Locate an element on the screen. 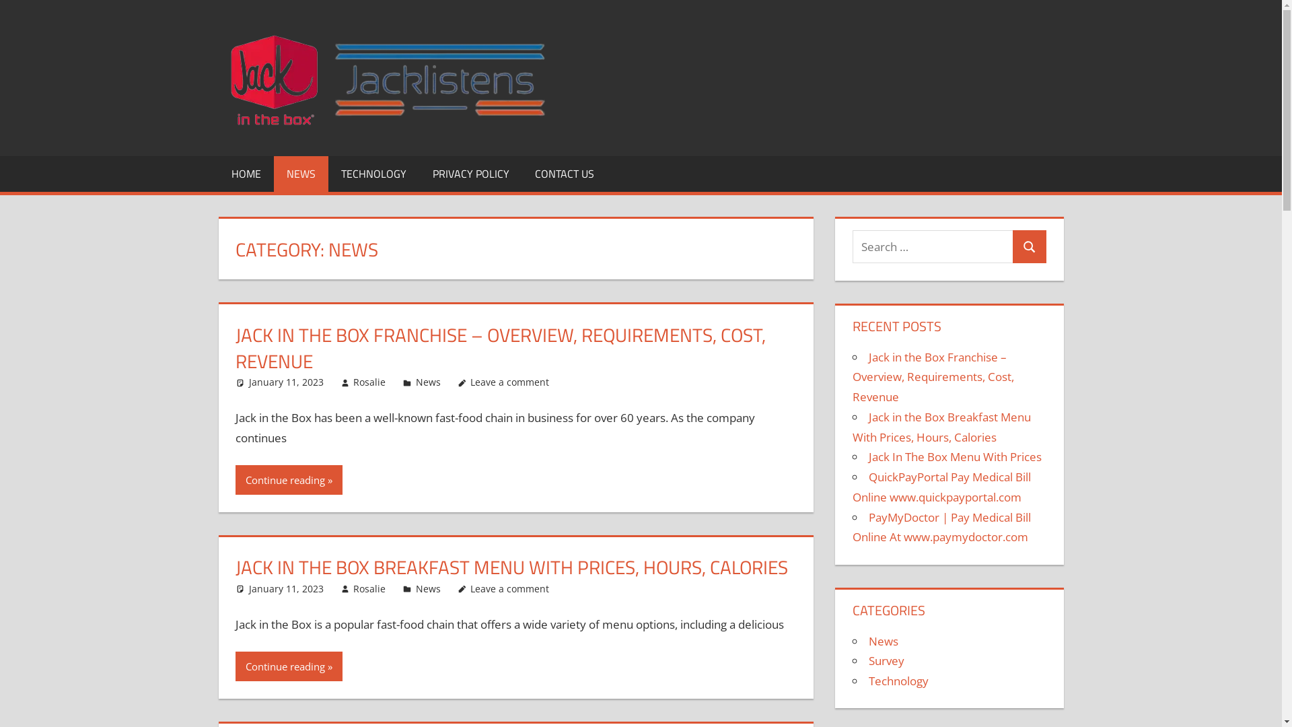 This screenshot has height=727, width=1292. News is located at coordinates (884, 641).